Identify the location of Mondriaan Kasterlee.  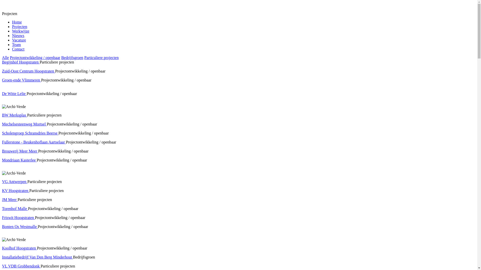
(20, 160).